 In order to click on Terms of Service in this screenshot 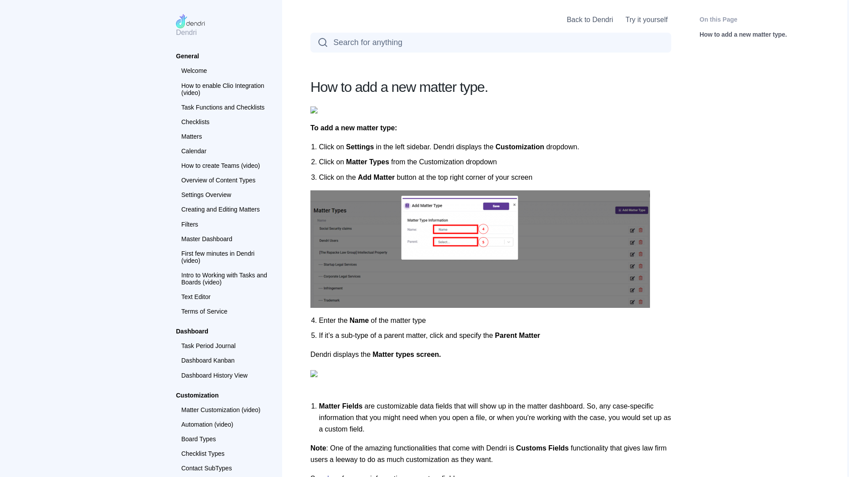, I will do `click(225, 311)`.